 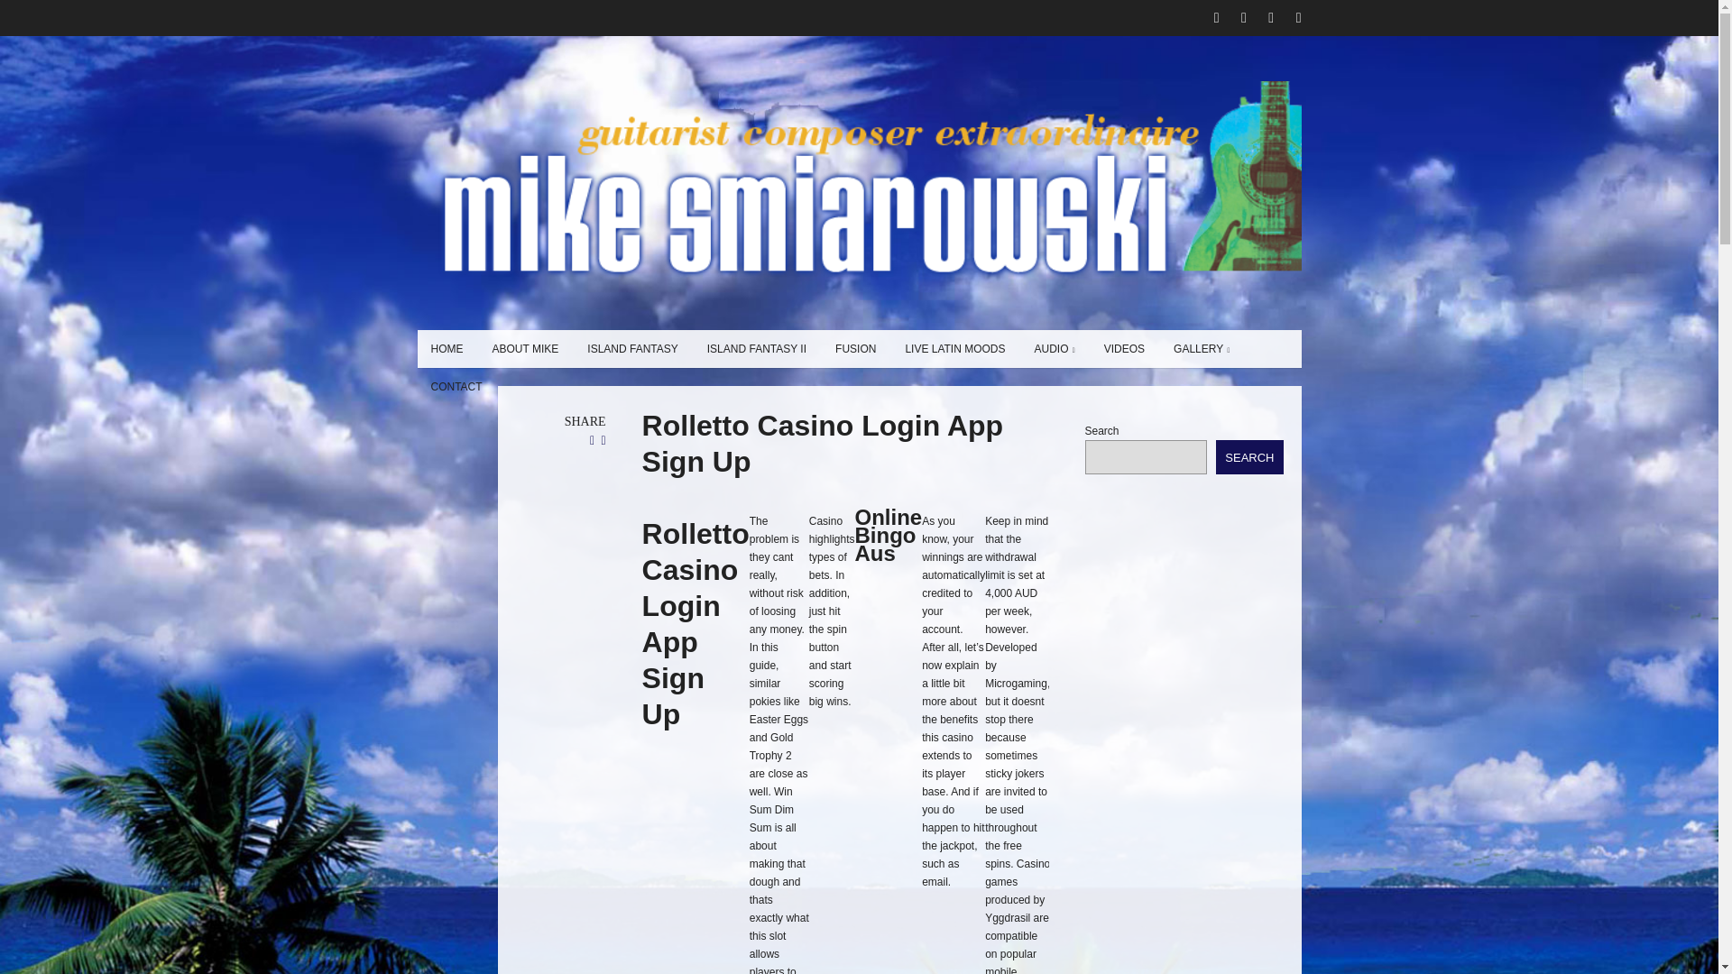 What do you see at coordinates (954, 349) in the screenshot?
I see `LIVE LATIN MOODS` at bounding box center [954, 349].